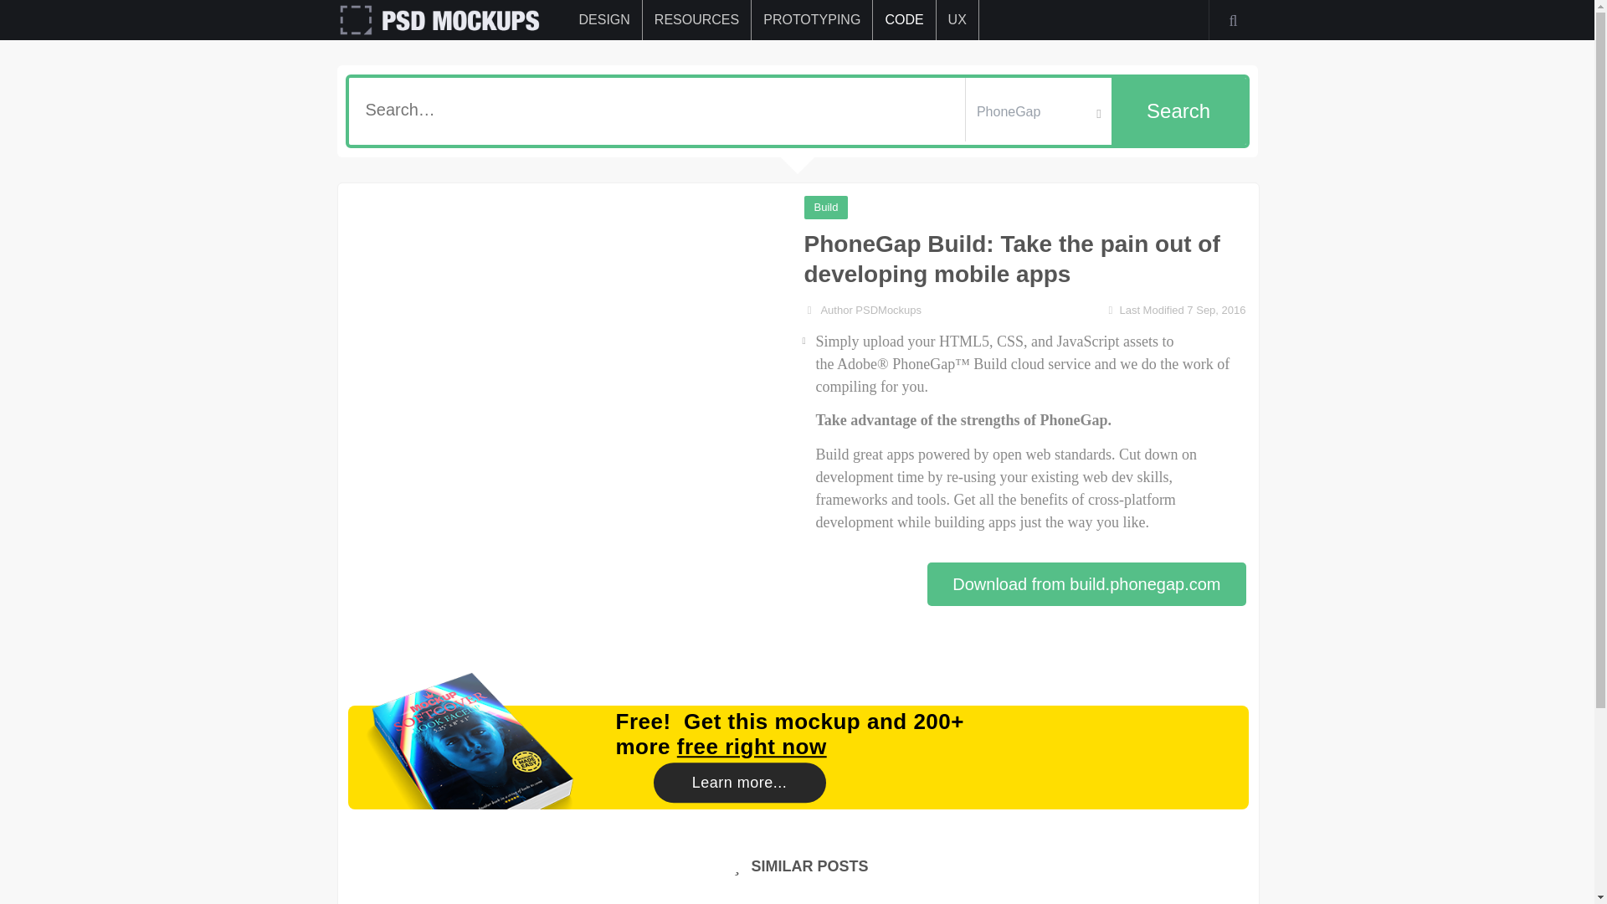 The width and height of the screenshot is (1607, 904). What do you see at coordinates (1086, 583) in the screenshot?
I see `Download from build.phonegap.com` at bounding box center [1086, 583].